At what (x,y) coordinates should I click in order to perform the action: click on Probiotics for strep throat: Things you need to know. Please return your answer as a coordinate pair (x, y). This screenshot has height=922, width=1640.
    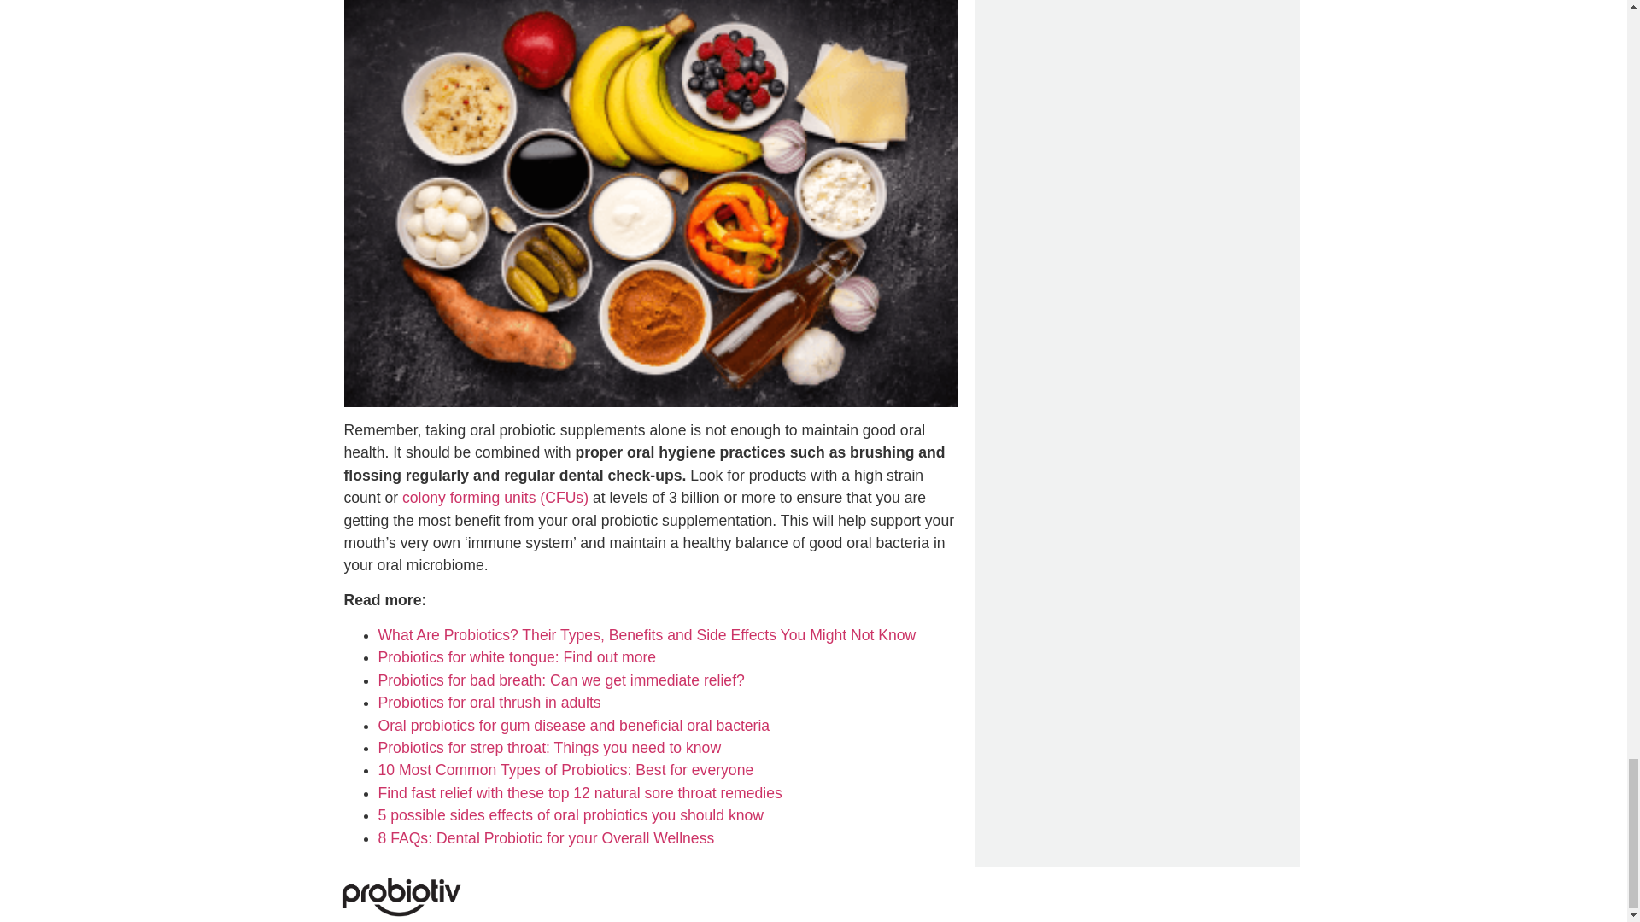
    Looking at the image, I should click on (548, 748).